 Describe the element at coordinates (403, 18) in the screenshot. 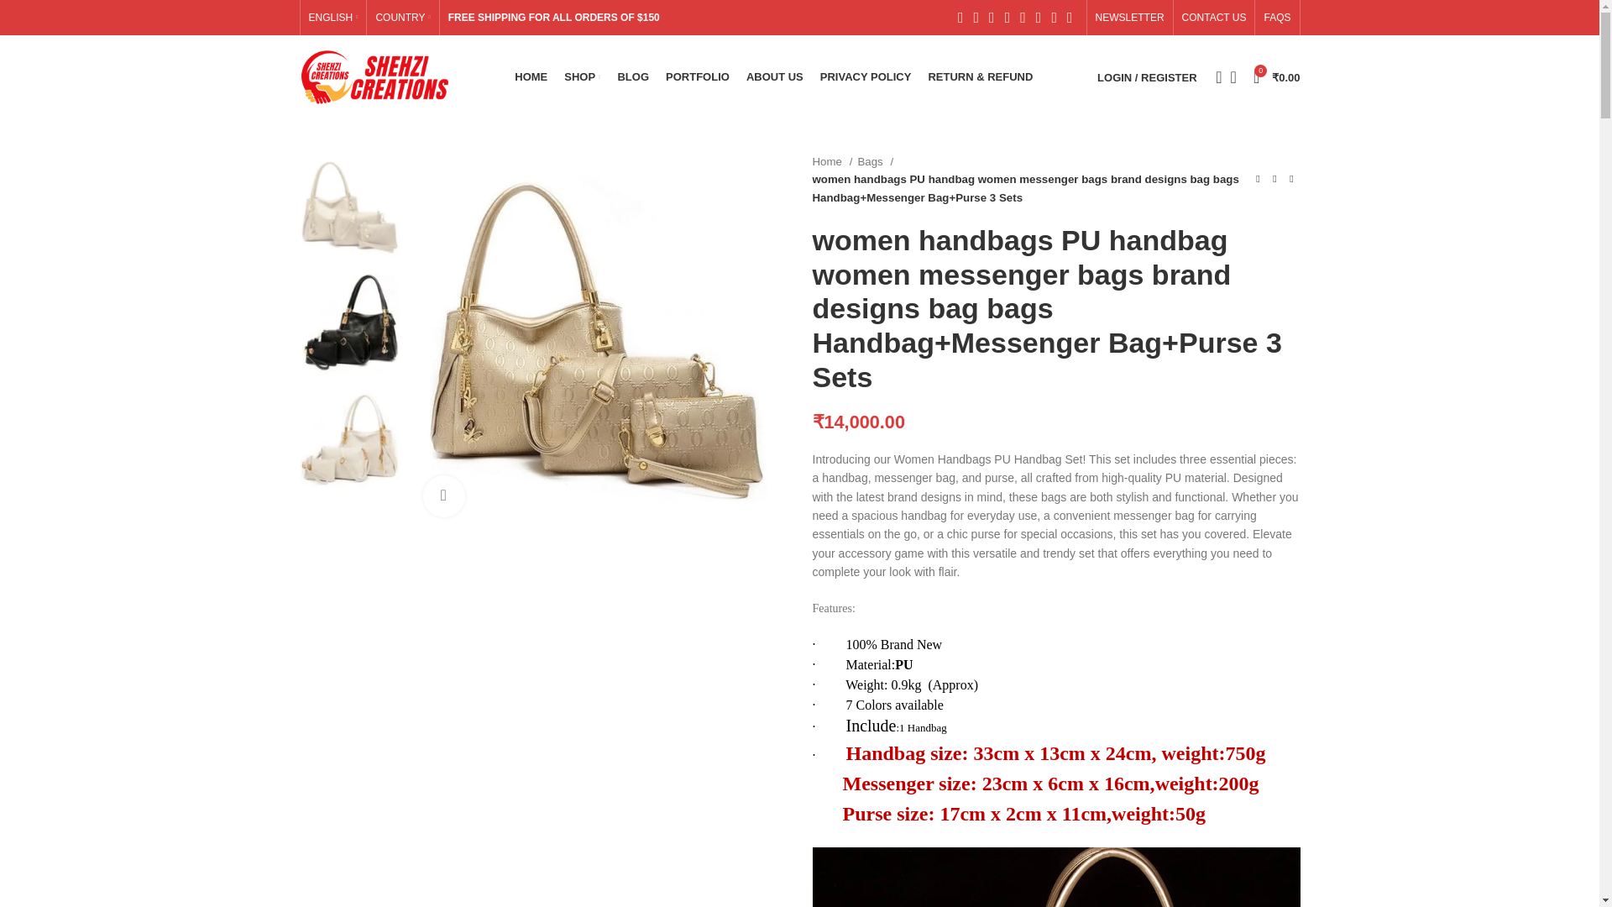

I see `COUNTRY` at that location.